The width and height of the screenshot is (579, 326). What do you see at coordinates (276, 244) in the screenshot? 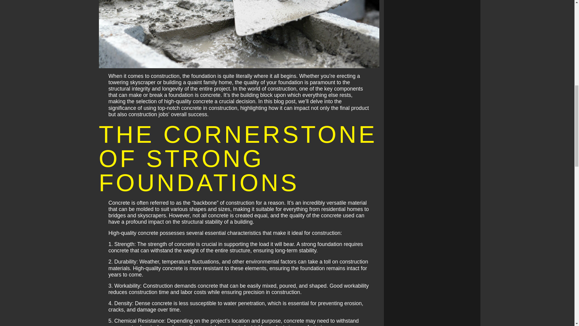
I see `load it will bear` at bounding box center [276, 244].